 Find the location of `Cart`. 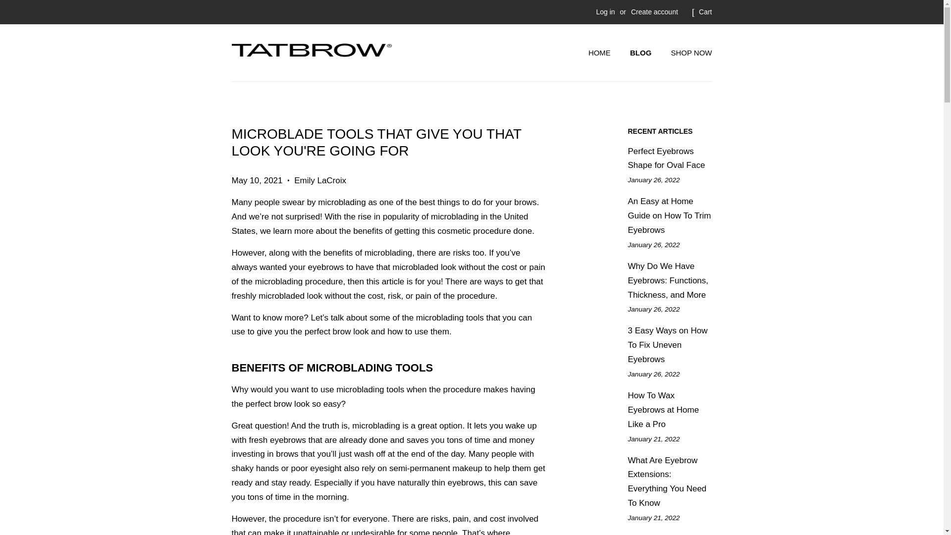

Cart is located at coordinates (705, 12).